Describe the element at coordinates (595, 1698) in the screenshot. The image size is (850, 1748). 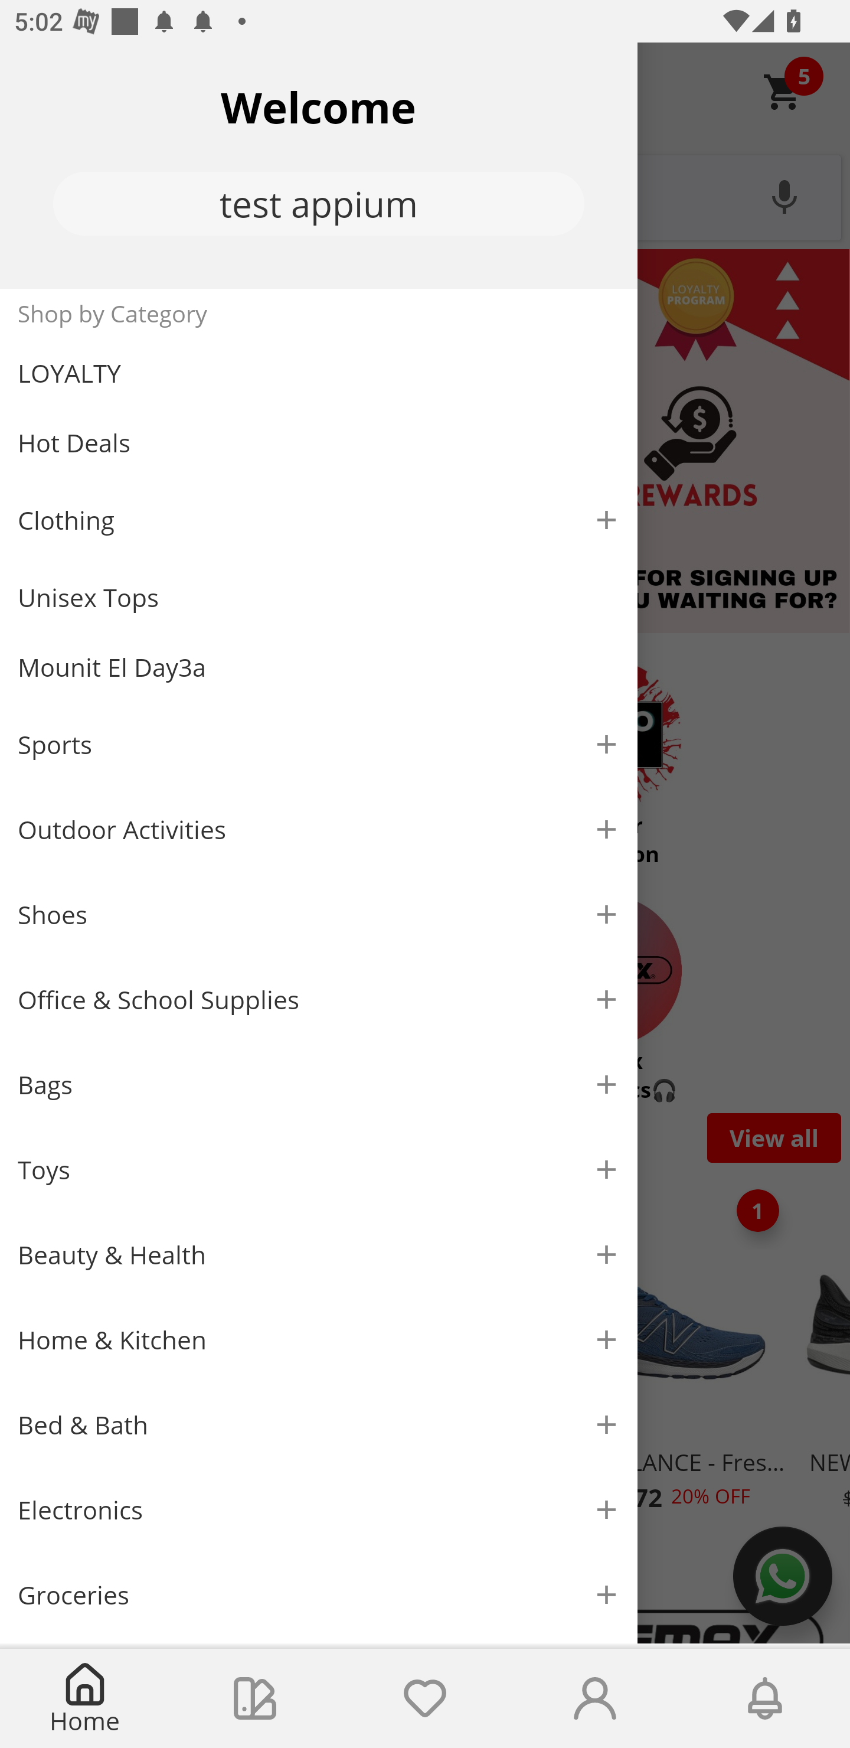
I see `Account` at that location.